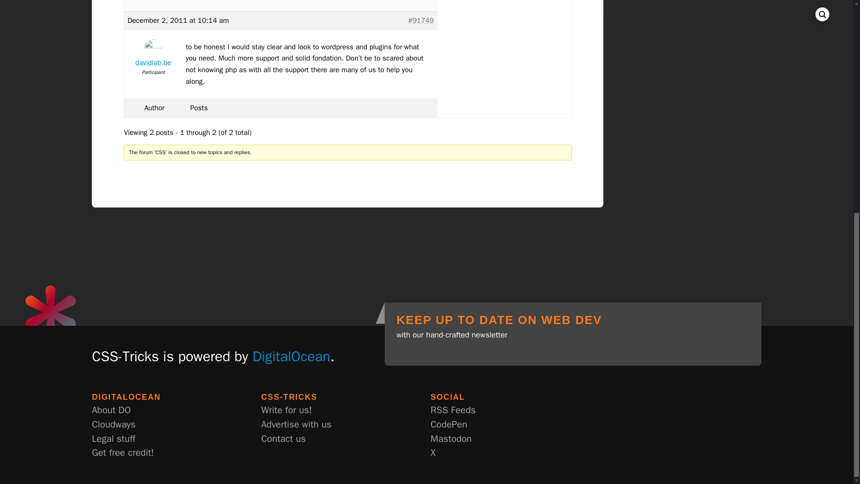 Image resolution: width=860 pixels, height=484 pixels. Describe the element at coordinates (291, 356) in the screenshot. I see `DigitalOcean` at that location.